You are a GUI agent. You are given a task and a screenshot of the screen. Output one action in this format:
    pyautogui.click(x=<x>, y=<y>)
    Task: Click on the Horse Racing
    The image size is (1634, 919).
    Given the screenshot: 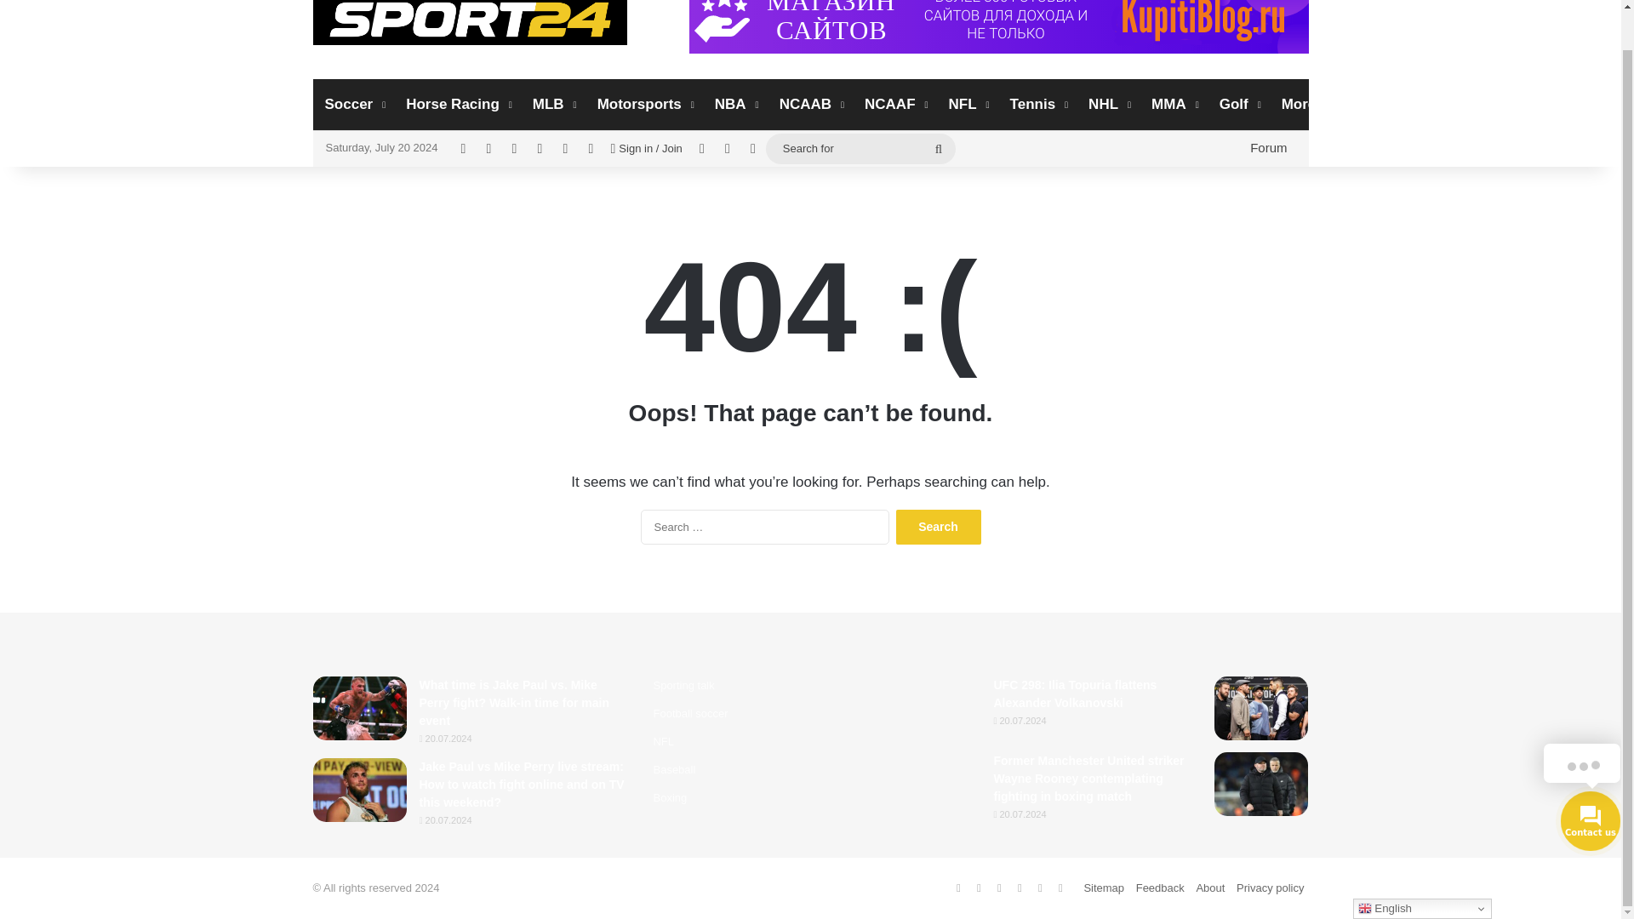 What is the action you would take?
    pyautogui.click(x=457, y=104)
    